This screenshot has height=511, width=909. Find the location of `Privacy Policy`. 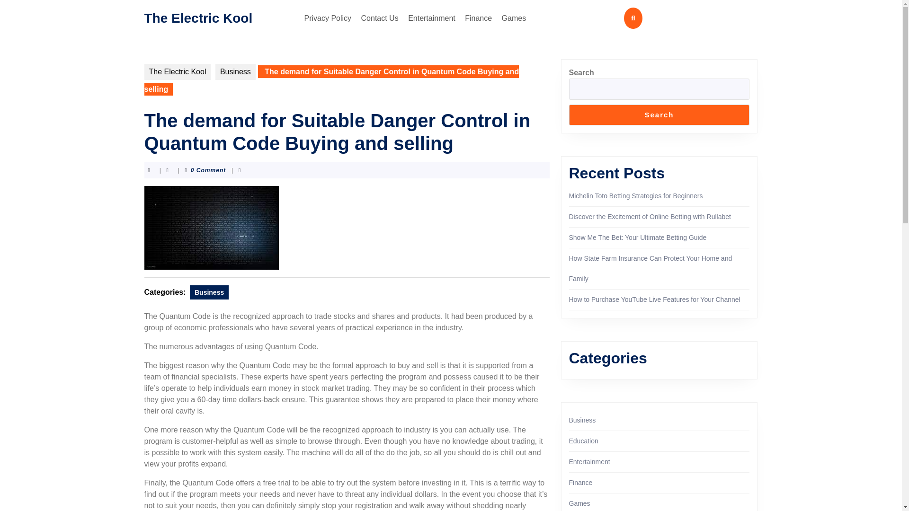

Privacy Policy is located at coordinates (328, 18).